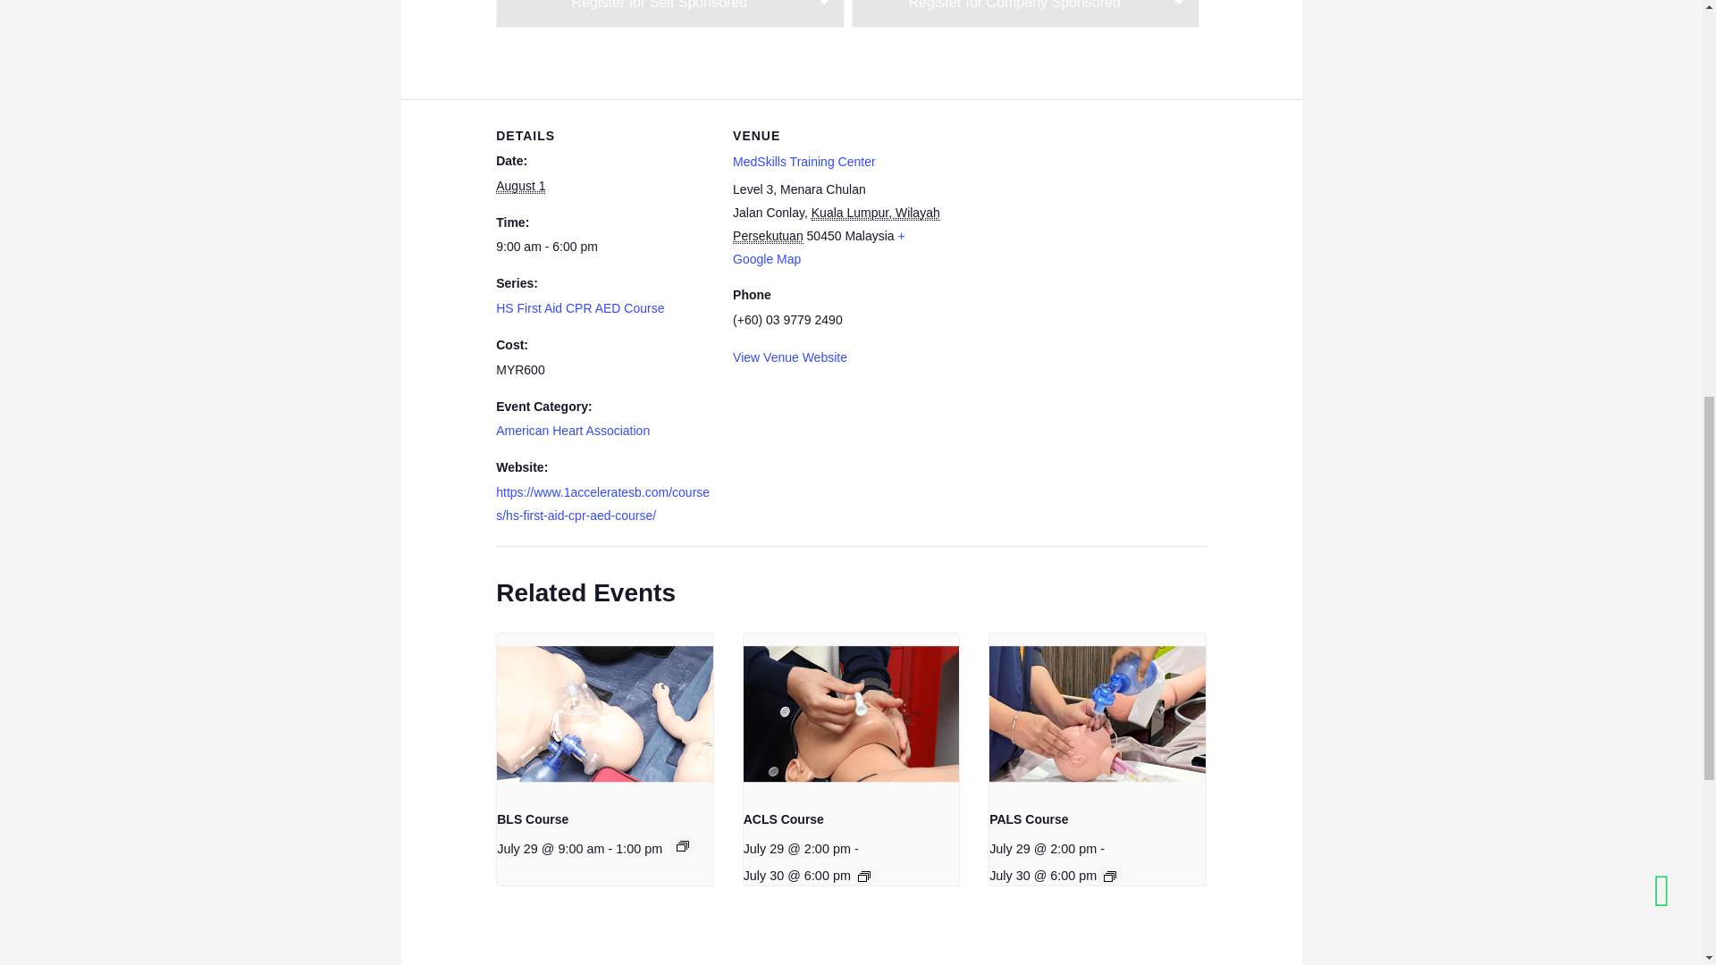 The image size is (1716, 965). I want to click on Event Series, so click(683, 845).